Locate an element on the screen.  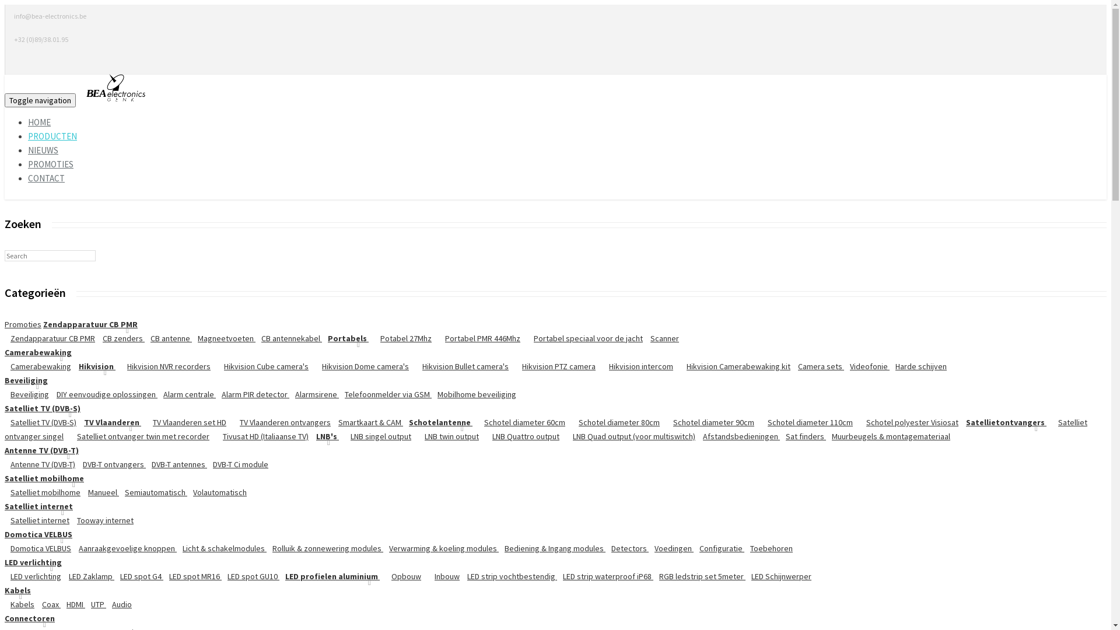
LED profielen aluminium is located at coordinates (330, 576).